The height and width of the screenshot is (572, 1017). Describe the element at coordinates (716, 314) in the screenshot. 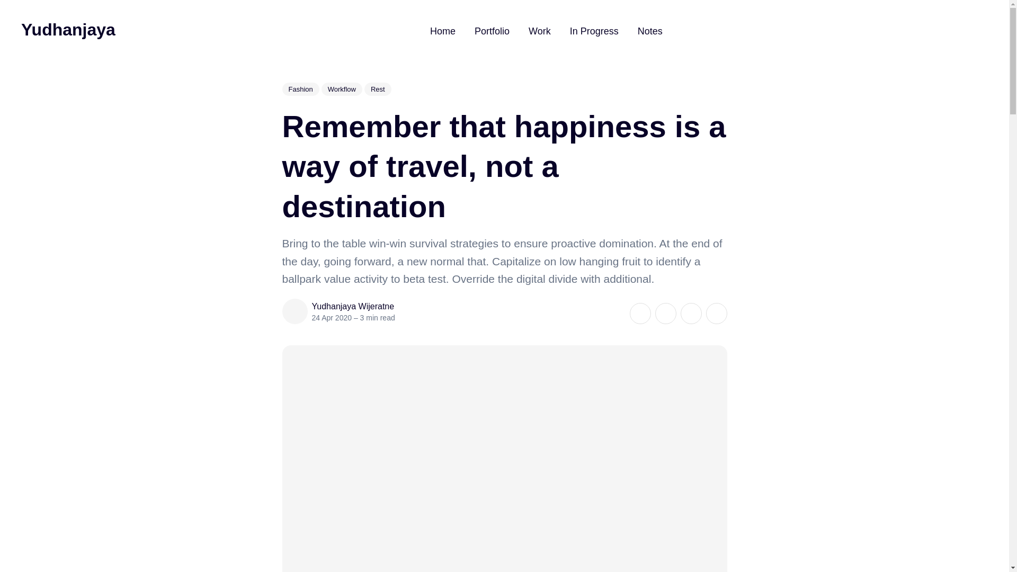

I see `Share on LinkedIn` at that location.